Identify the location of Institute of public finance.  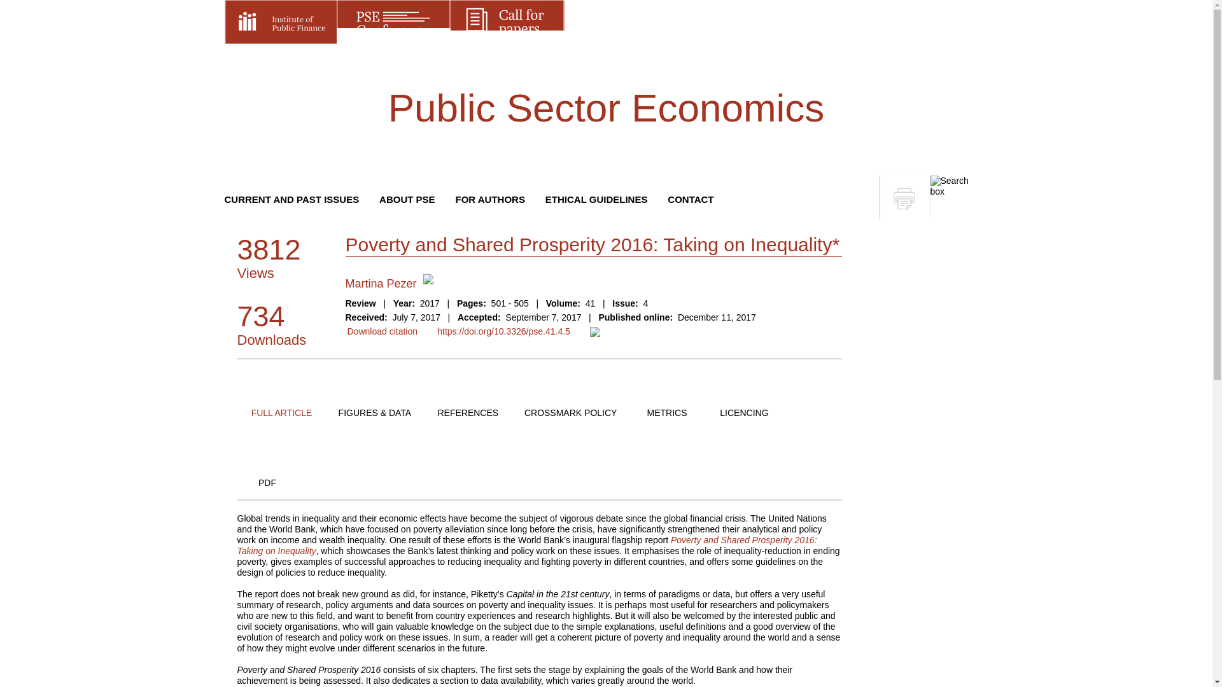
(280, 22).